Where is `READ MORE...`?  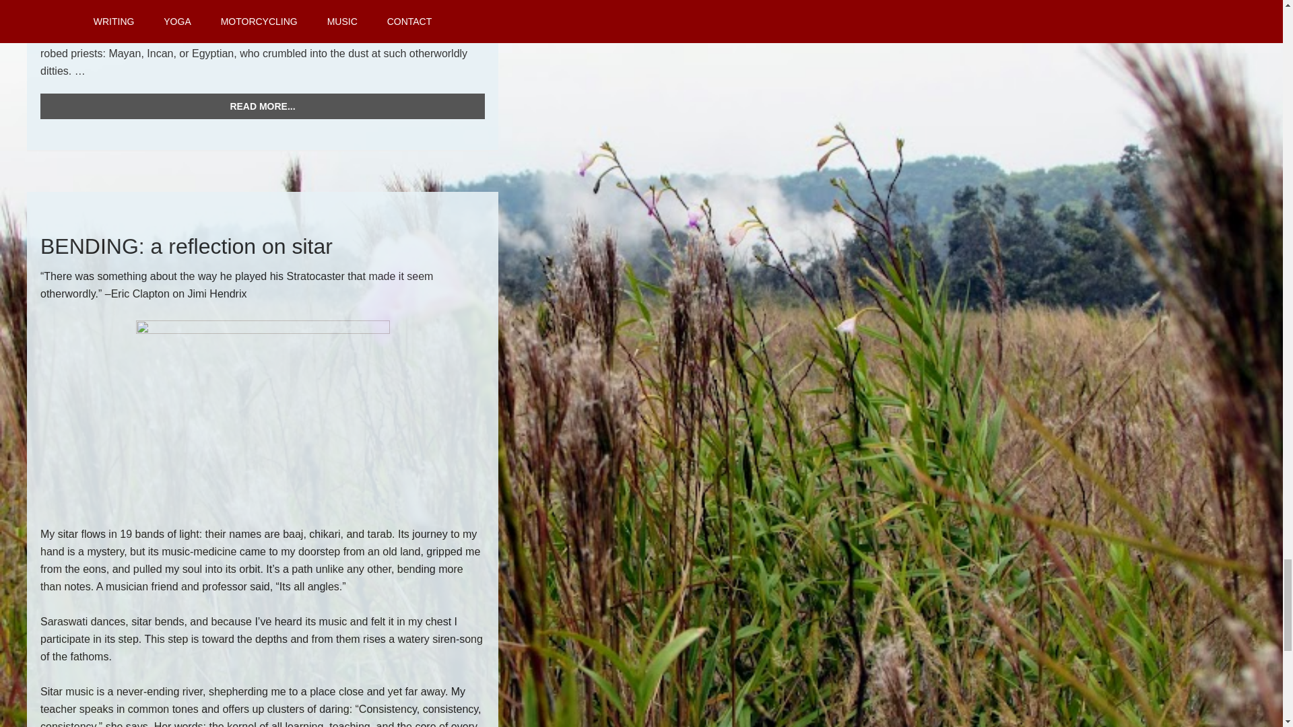
READ MORE... is located at coordinates (263, 106).